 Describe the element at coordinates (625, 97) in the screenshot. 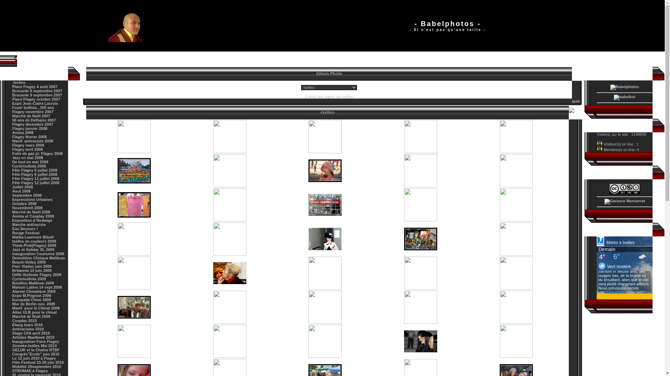

I see `babelkot` at that location.